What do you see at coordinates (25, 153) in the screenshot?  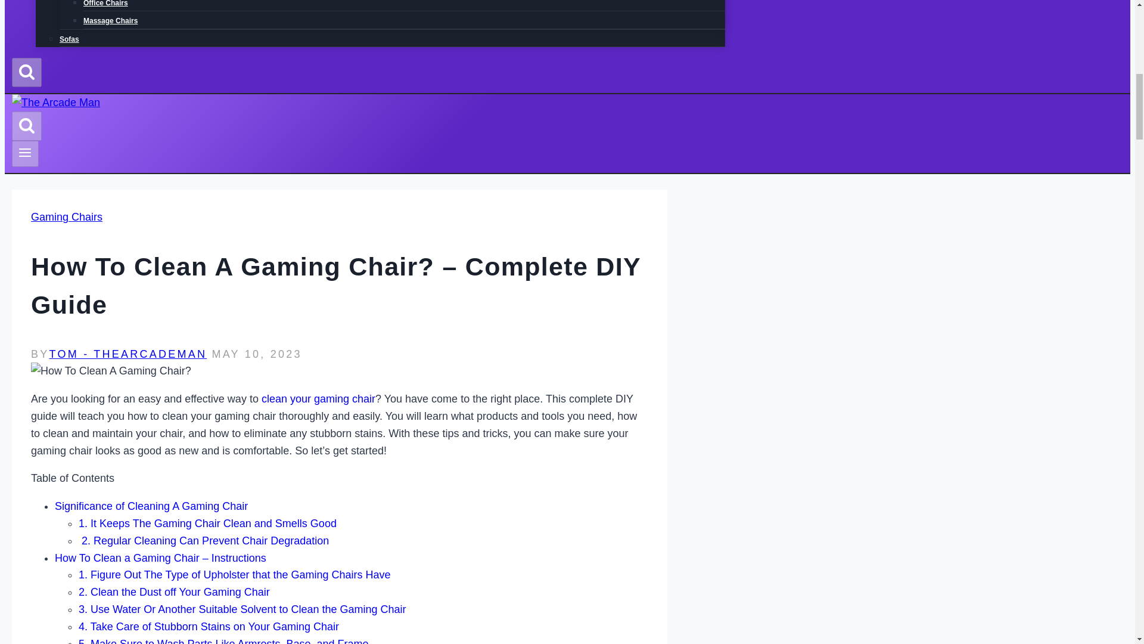 I see `Toggle Menu` at bounding box center [25, 153].